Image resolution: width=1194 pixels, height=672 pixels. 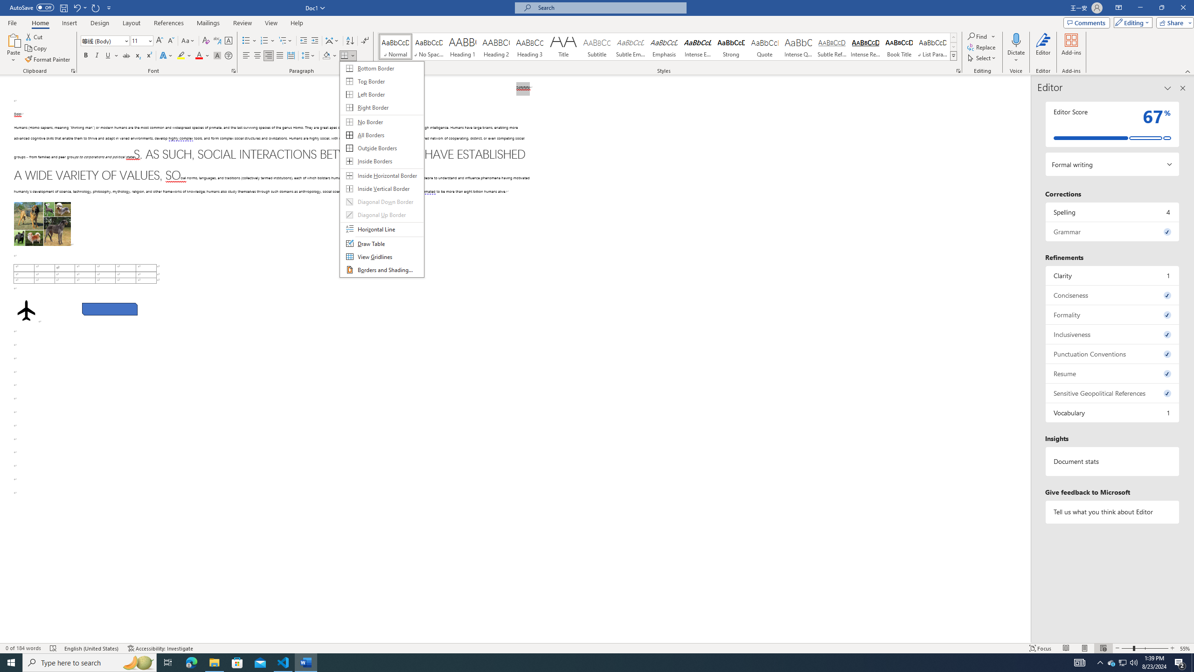 What do you see at coordinates (169, 23) in the screenshot?
I see `References` at bounding box center [169, 23].